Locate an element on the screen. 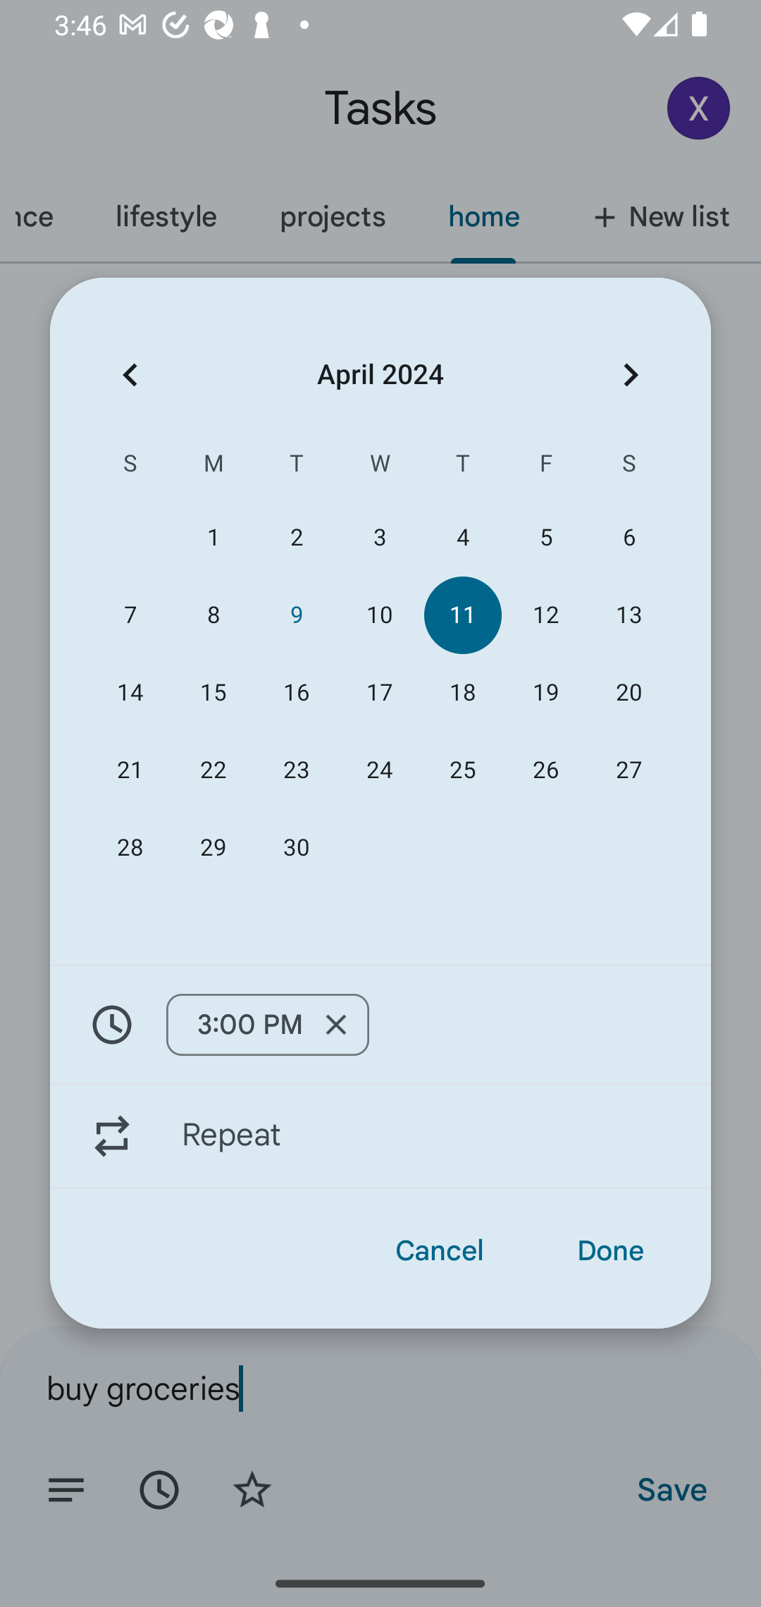  12 12 April 2024 is located at coordinates (545, 615).